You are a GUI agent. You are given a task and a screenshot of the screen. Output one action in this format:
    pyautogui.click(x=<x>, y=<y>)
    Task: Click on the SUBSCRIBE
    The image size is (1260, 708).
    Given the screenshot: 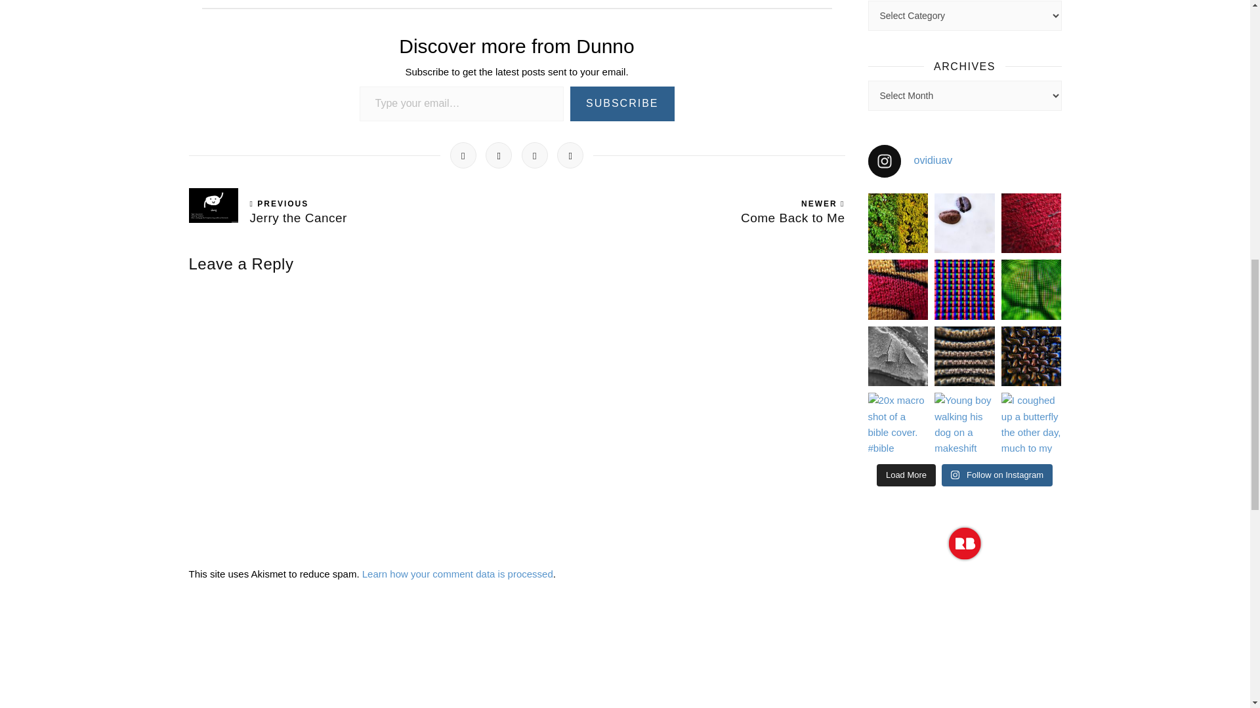 What is the action you would take?
    pyautogui.click(x=622, y=104)
    